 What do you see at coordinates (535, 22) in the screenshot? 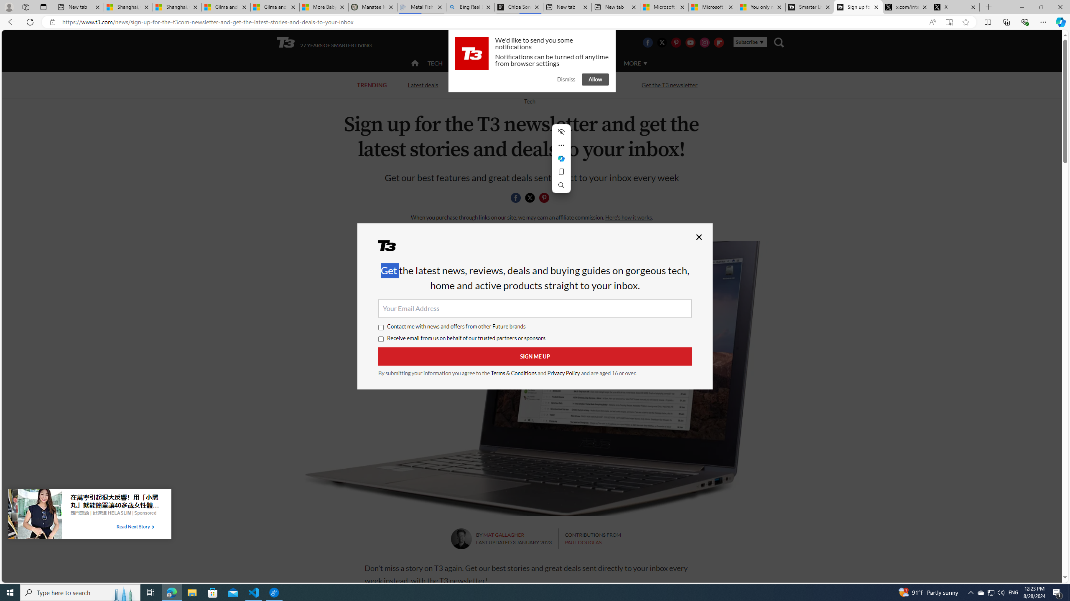
I see `App bar` at bounding box center [535, 22].